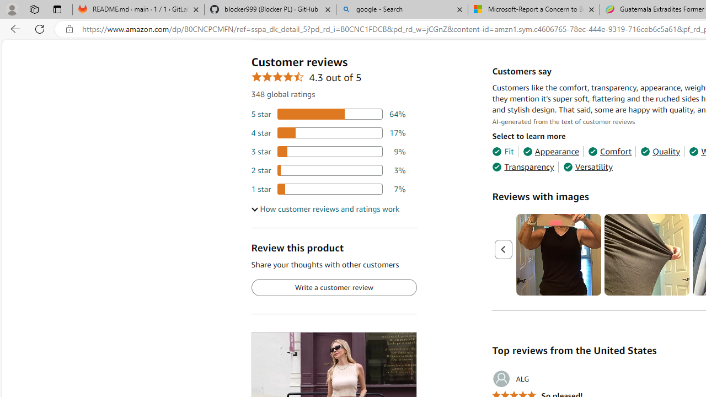 This screenshot has width=706, height=397. I want to click on Transparency, so click(523, 167).